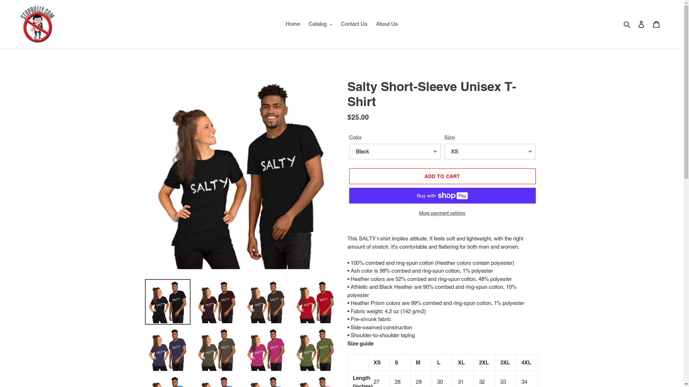  I want to click on Contact Us, so click(354, 24).